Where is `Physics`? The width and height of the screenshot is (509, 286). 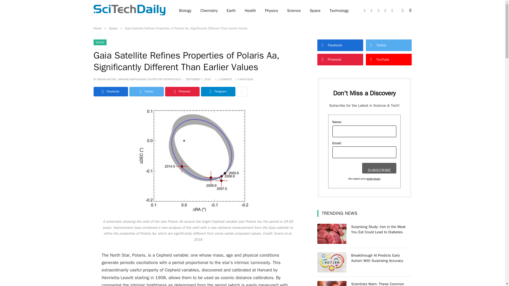
Physics is located at coordinates (271, 11).